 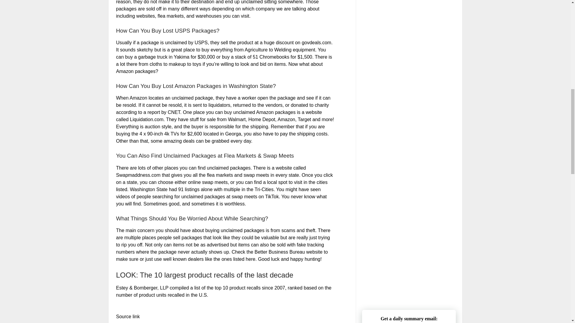 What do you see at coordinates (138, 175) in the screenshot?
I see `Swapmaddness.com` at bounding box center [138, 175].